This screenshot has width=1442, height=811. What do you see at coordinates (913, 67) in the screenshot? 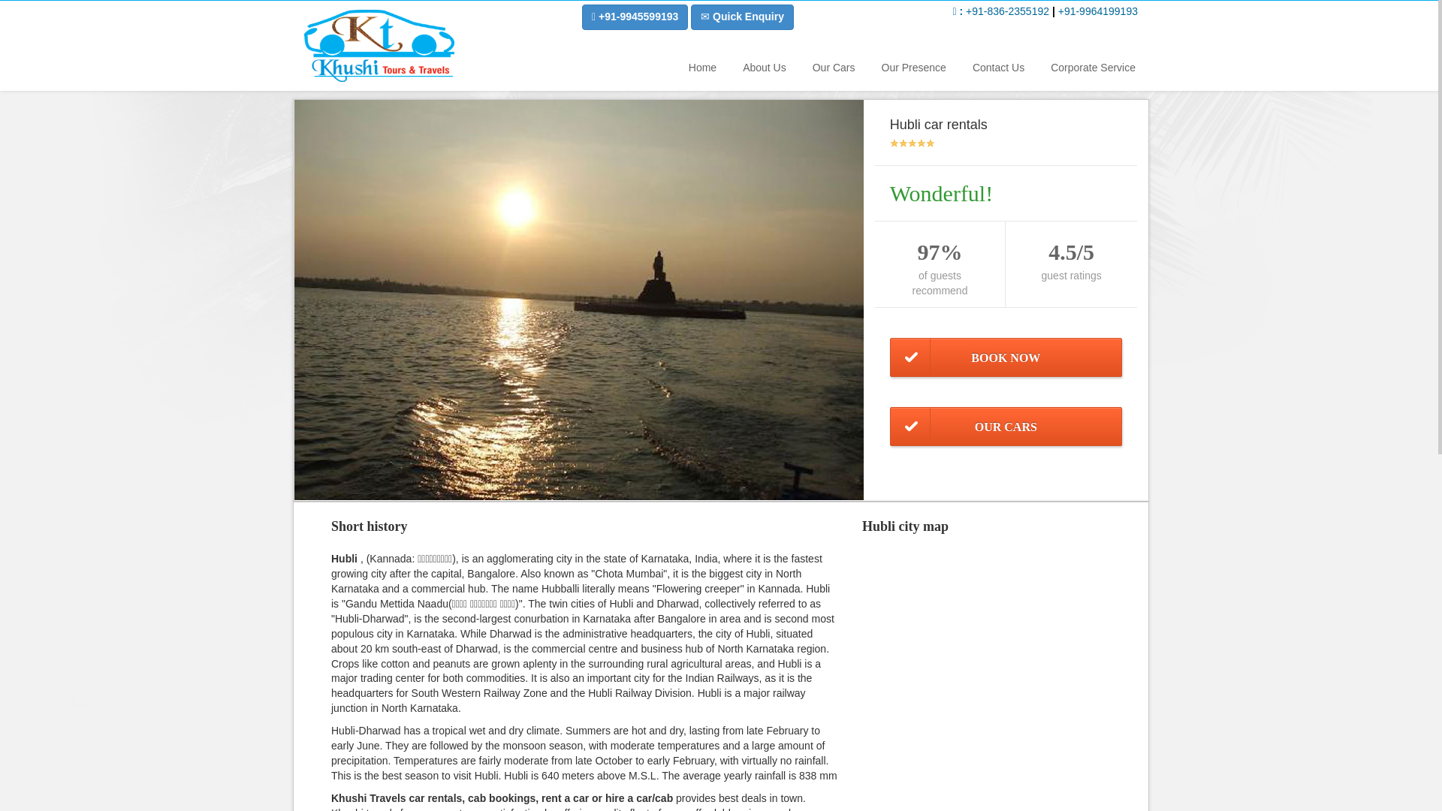
I see `Our Presence` at bounding box center [913, 67].